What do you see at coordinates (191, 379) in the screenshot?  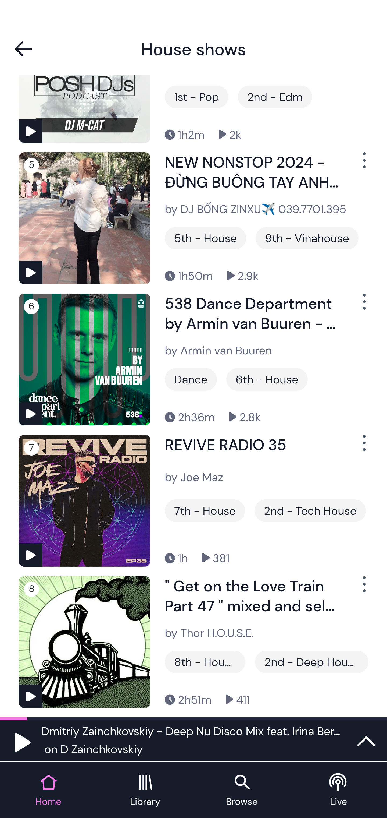 I see `Dance` at bounding box center [191, 379].